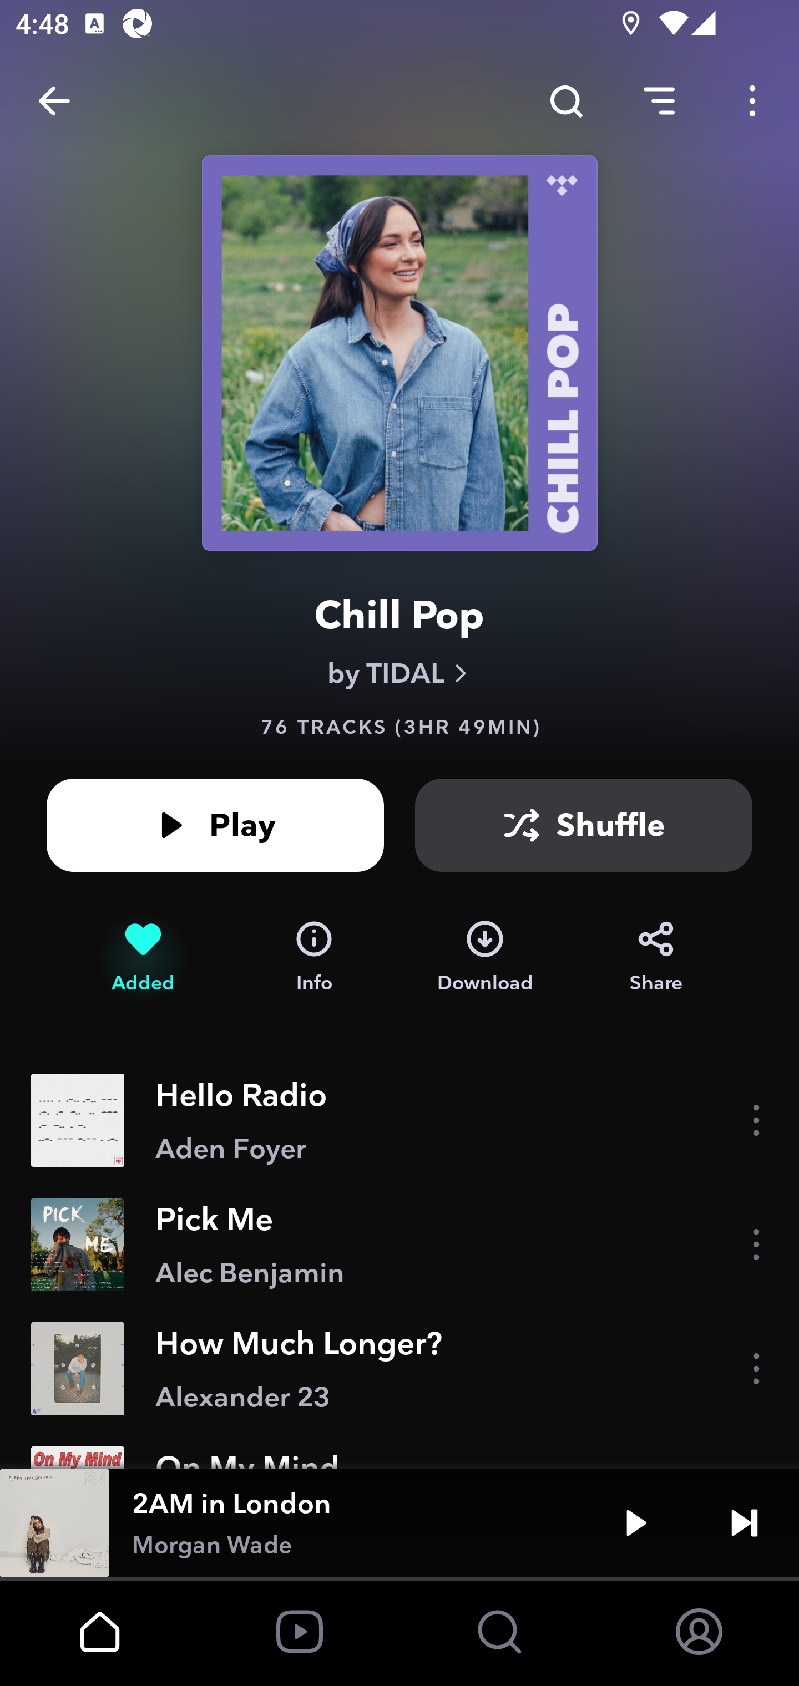 This screenshot has height=1686, width=799. Describe the element at coordinates (314, 957) in the screenshot. I see `Info` at that location.